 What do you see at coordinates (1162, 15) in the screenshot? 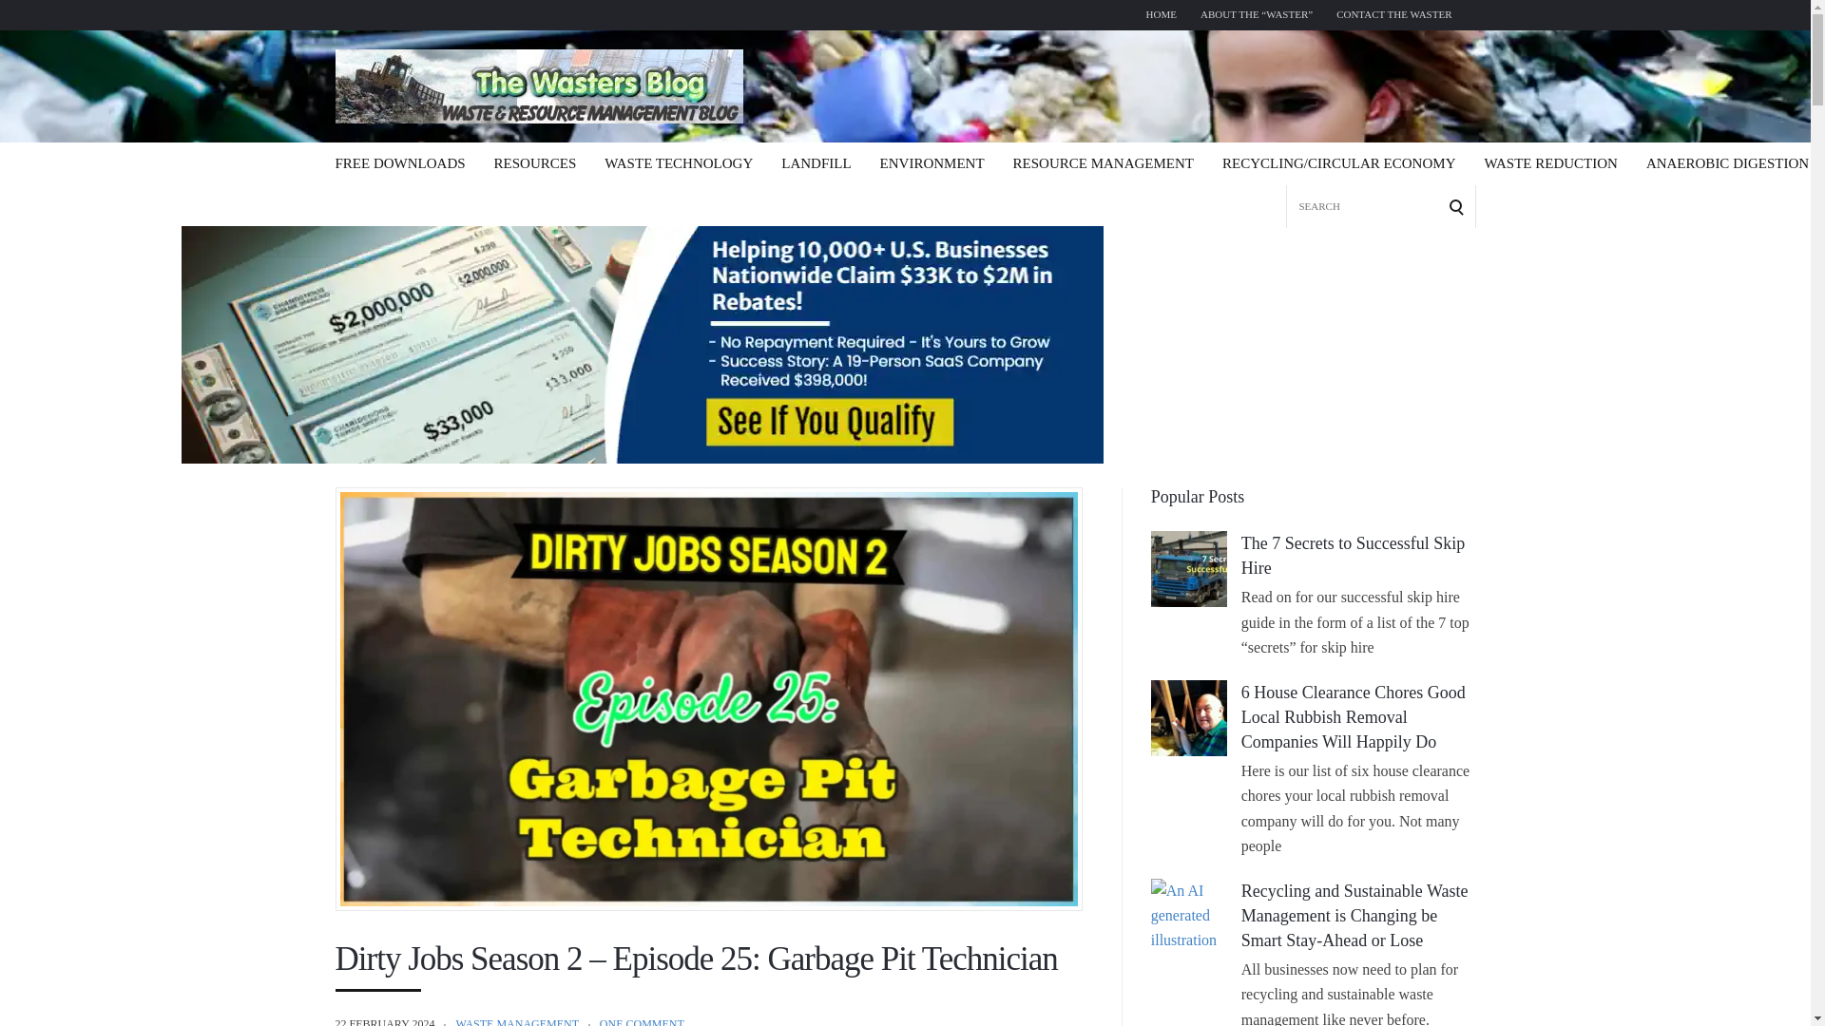
I see `HOME` at bounding box center [1162, 15].